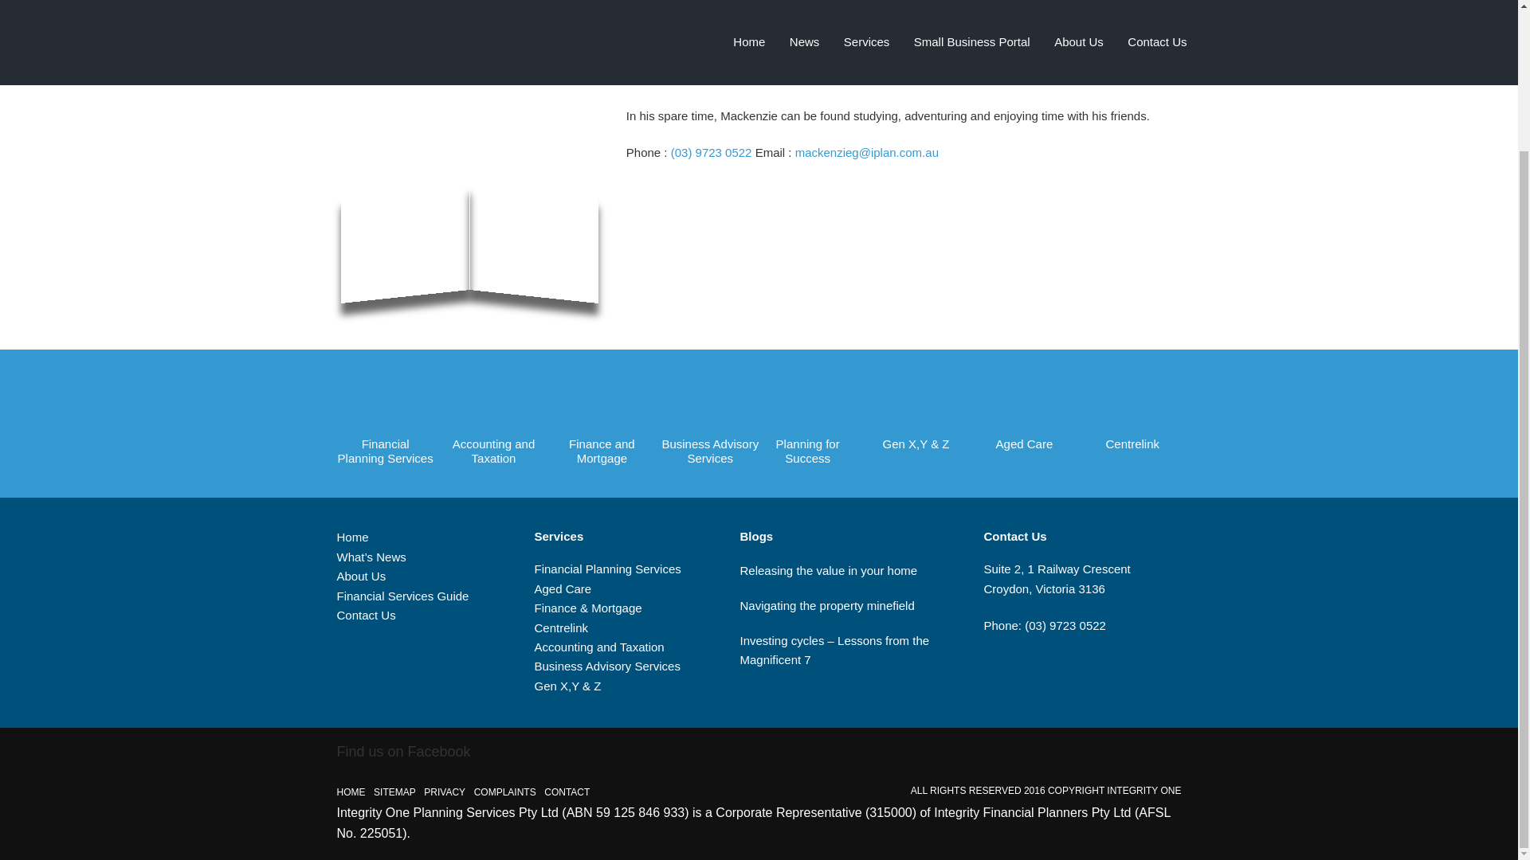 The width and height of the screenshot is (1530, 860). Describe the element at coordinates (599, 647) in the screenshot. I see `Accounting and Taxation` at that location.